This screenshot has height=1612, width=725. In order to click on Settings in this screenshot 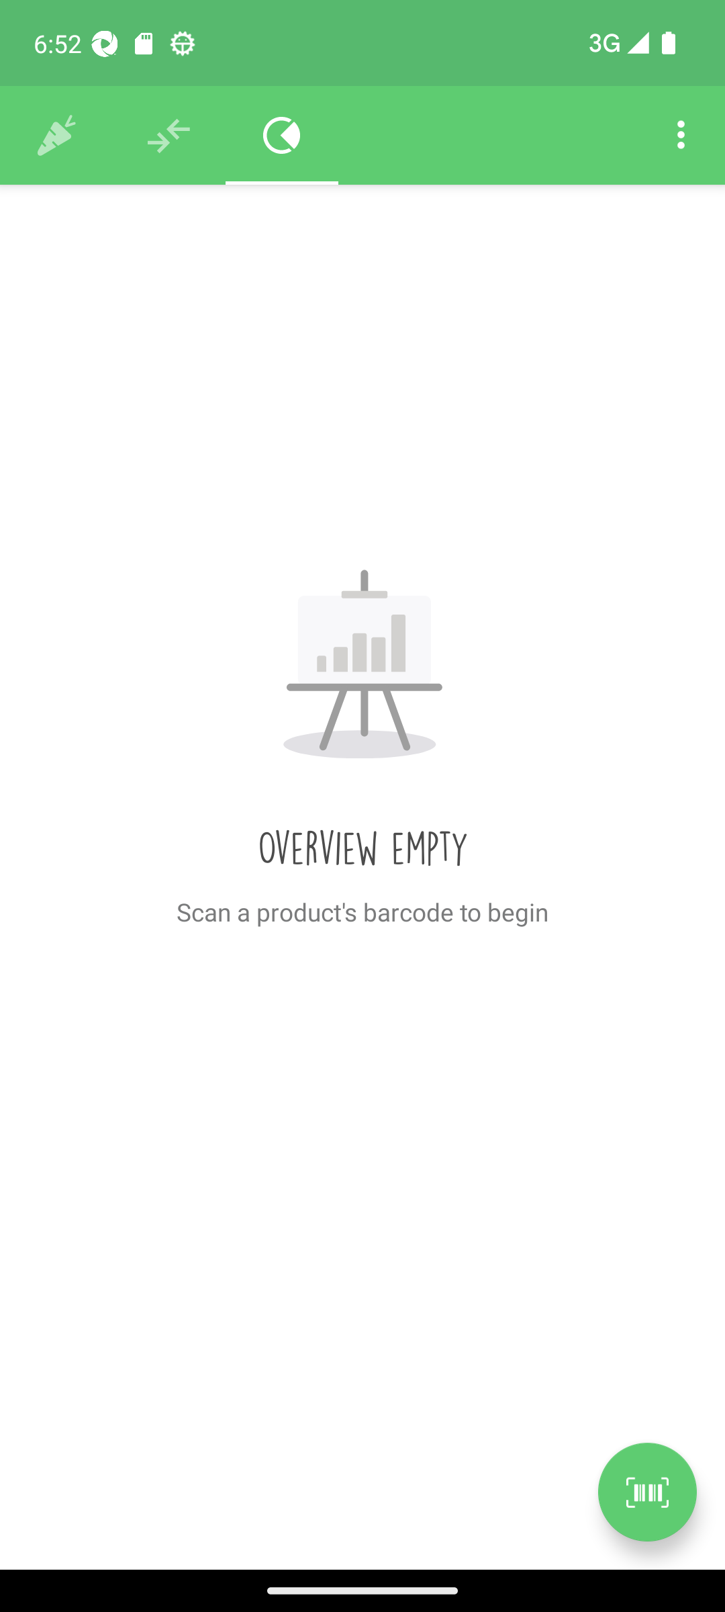, I will do `click(681, 136)`.